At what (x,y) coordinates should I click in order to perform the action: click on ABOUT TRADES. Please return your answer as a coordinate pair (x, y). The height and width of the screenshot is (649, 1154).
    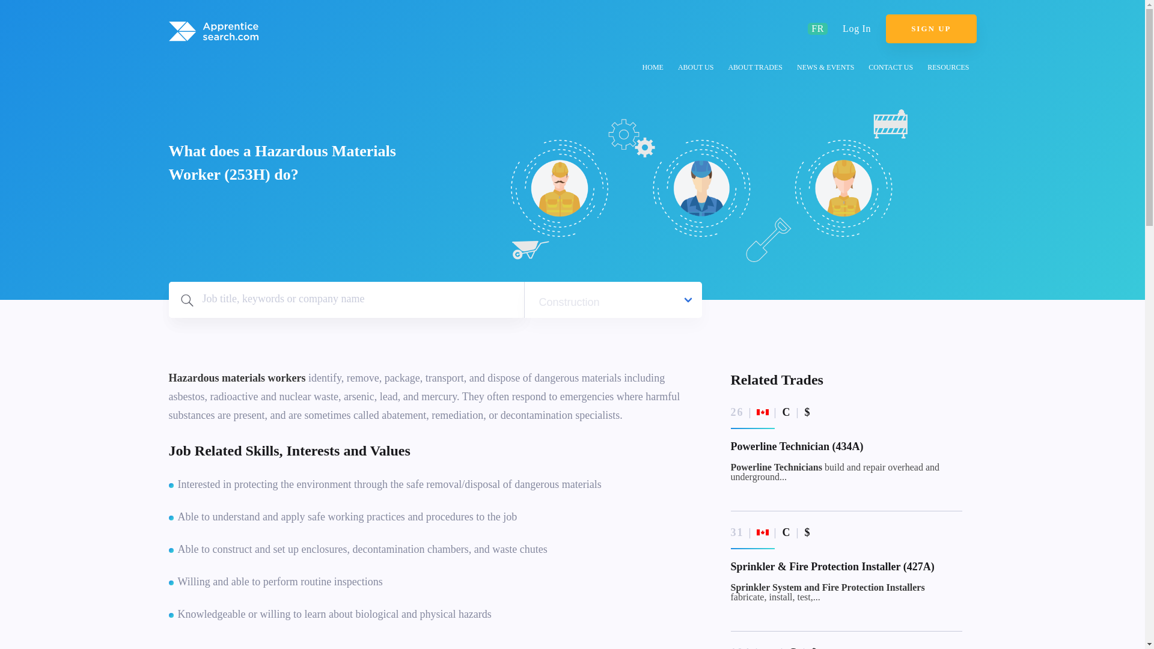
    Looking at the image, I should click on (755, 69).